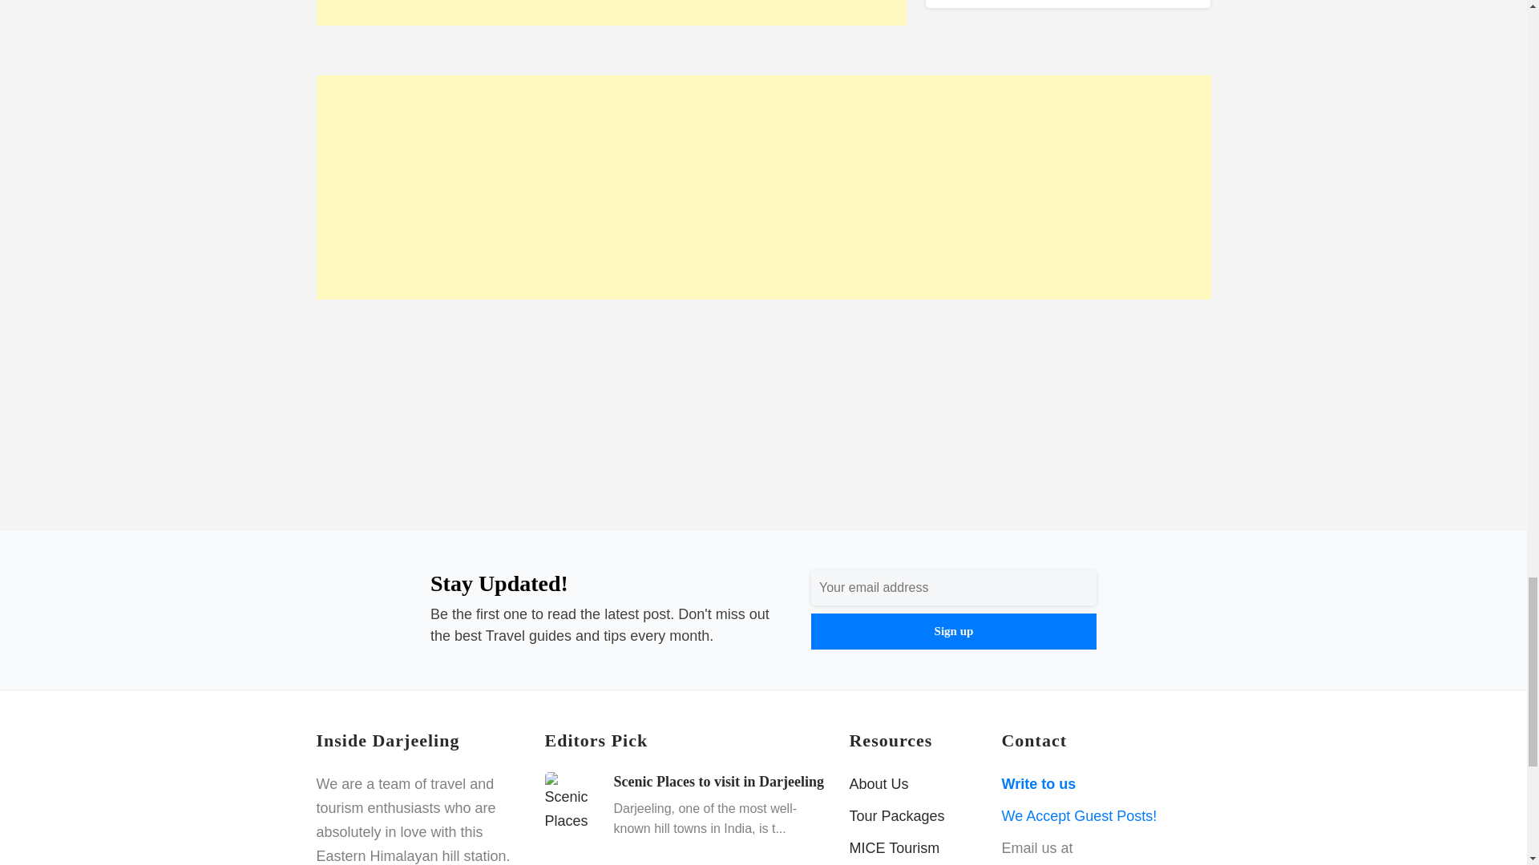 The height and width of the screenshot is (865, 1539). Describe the element at coordinates (953, 631) in the screenshot. I see `Sign up` at that location.